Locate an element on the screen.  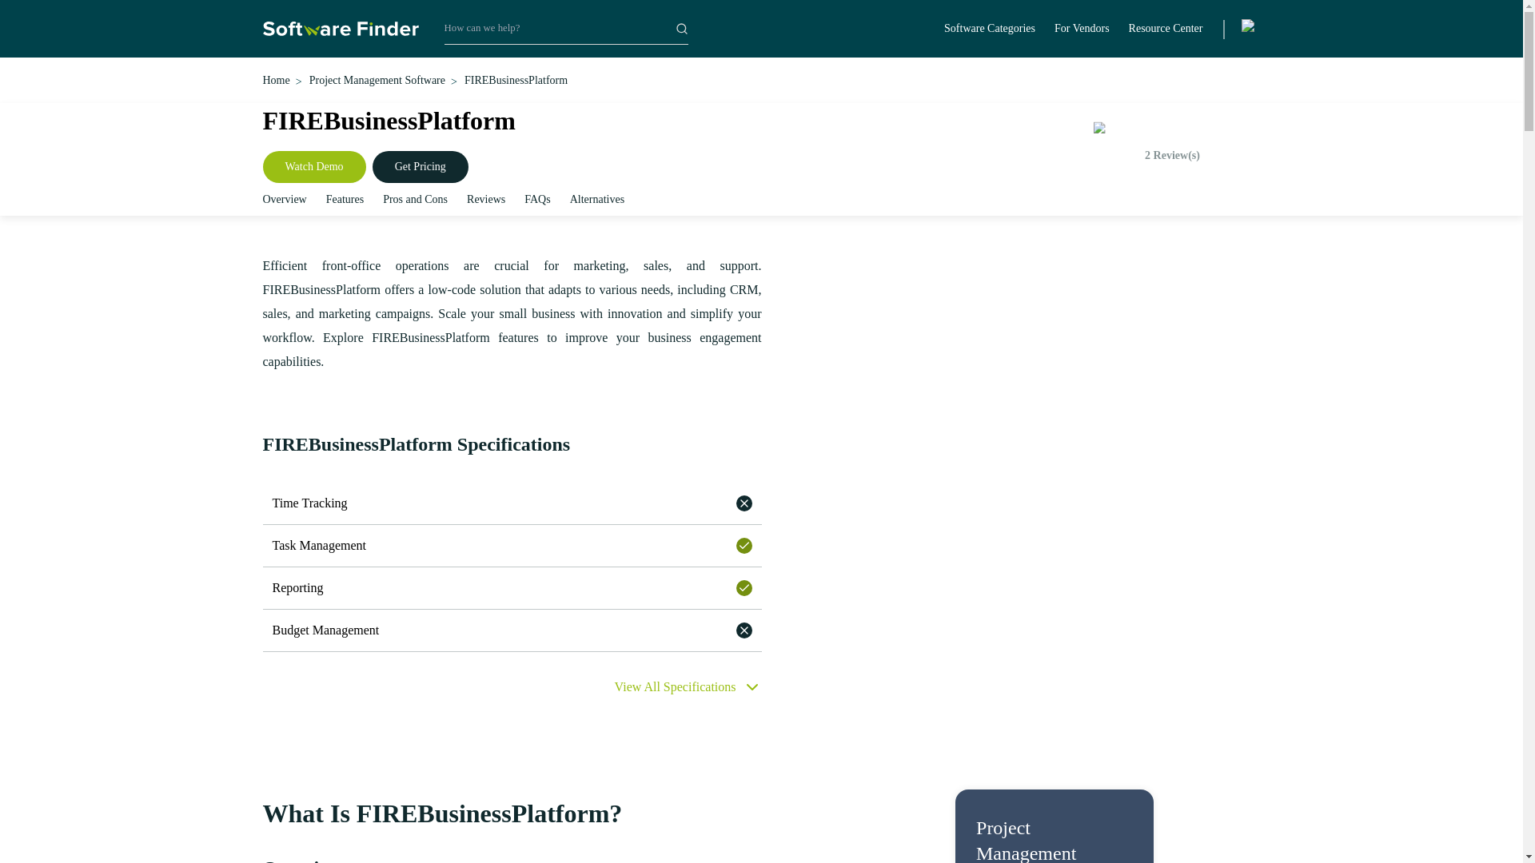
Get Pricing is located at coordinates (421, 166).